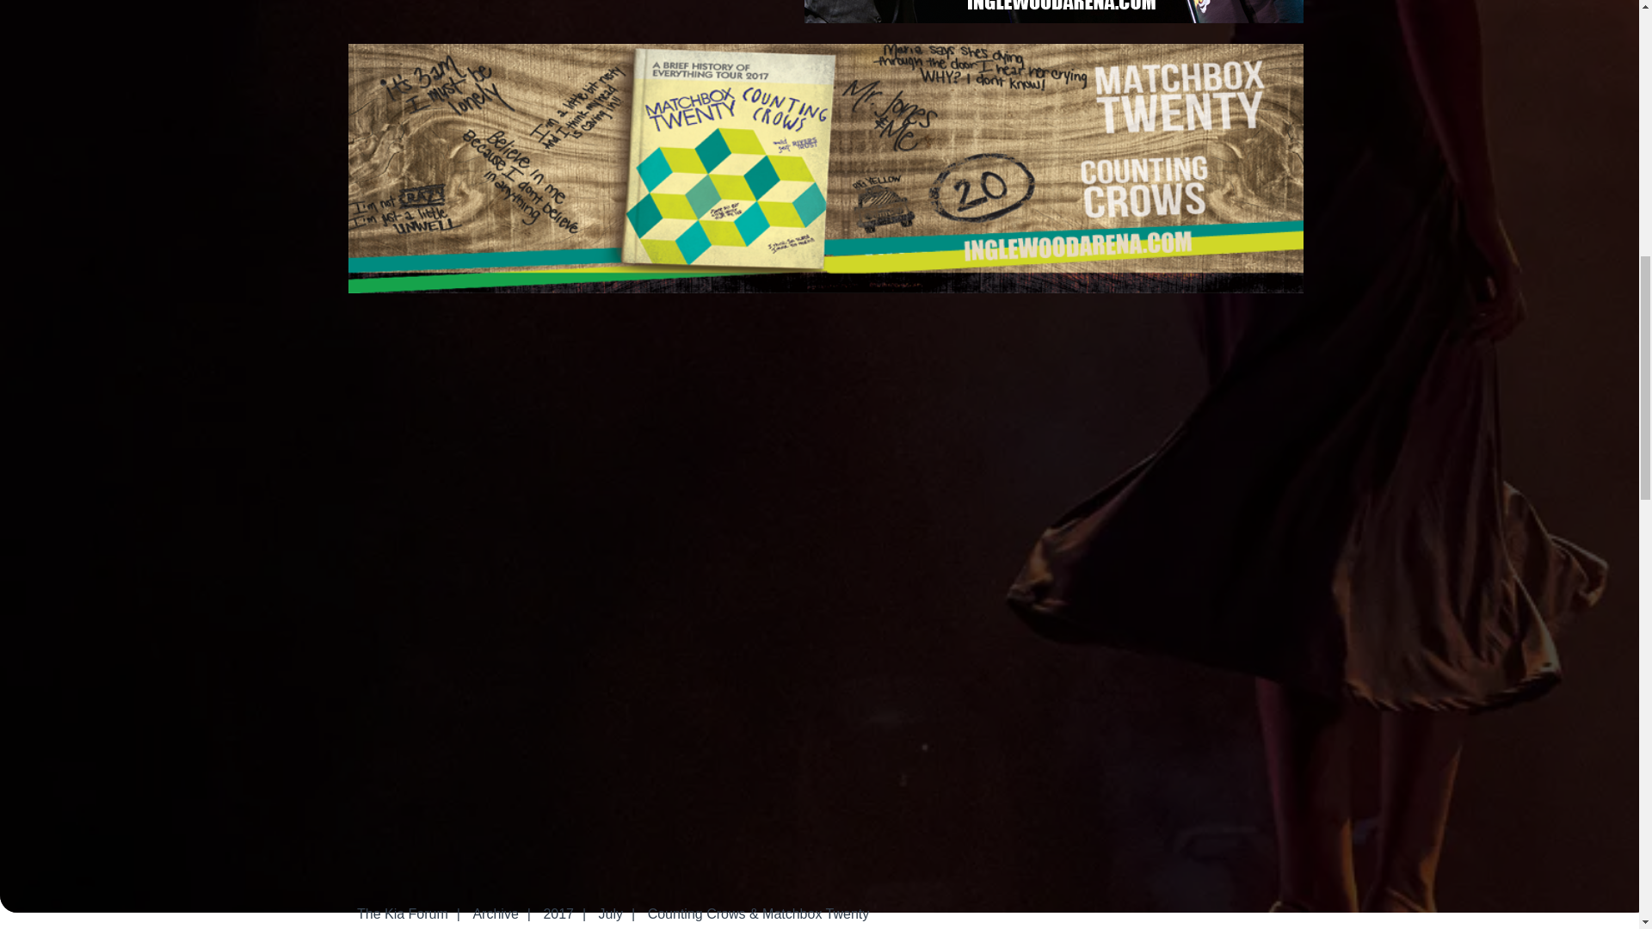  Describe the element at coordinates (403, 914) in the screenshot. I see `The Kia Forum` at that location.